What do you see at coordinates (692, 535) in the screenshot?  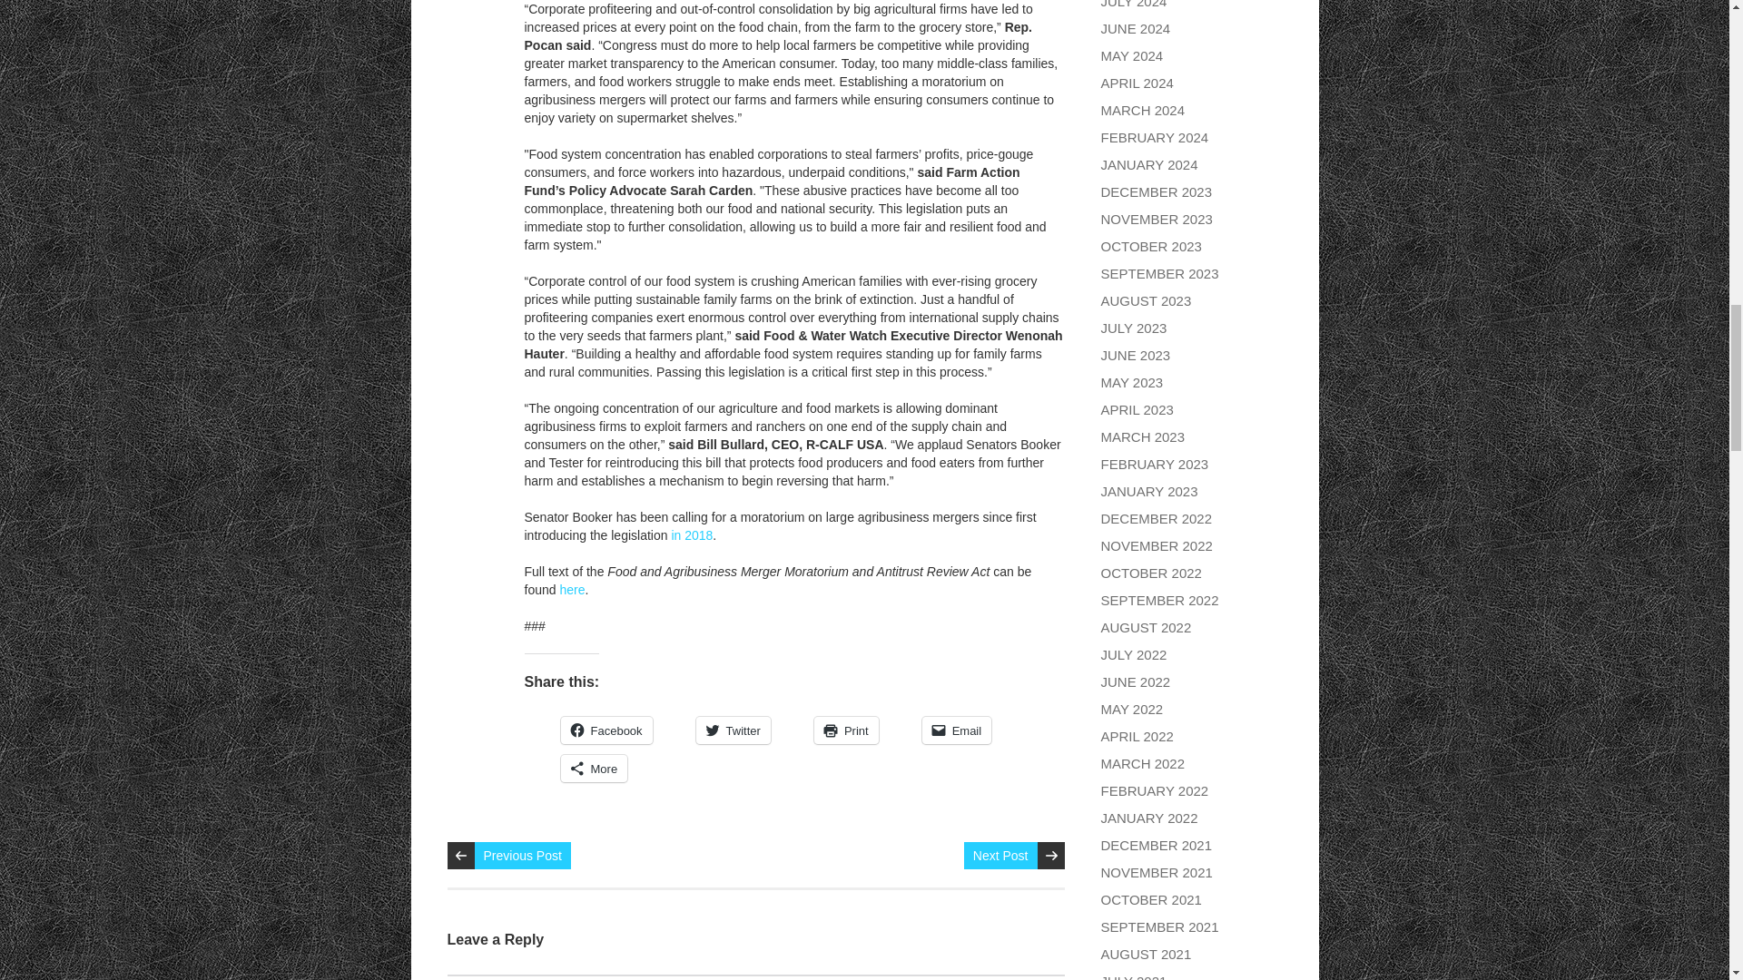 I see `in 2018` at bounding box center [692, 535].